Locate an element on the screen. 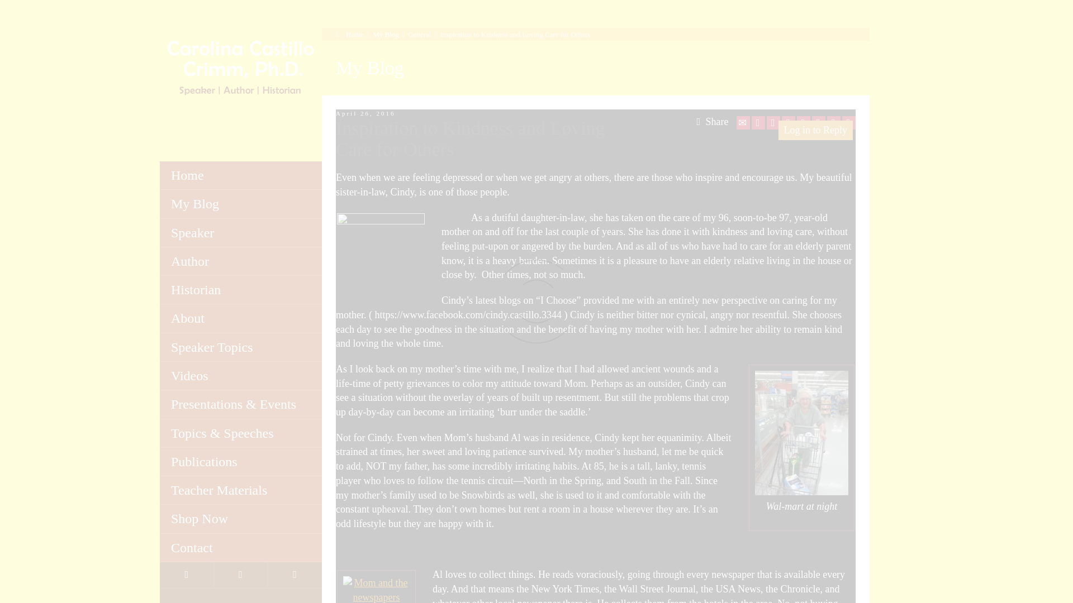 Image resolution: width=1073 pixels, height=603 pixels. Tumblr is located at coordinates (818, 123).